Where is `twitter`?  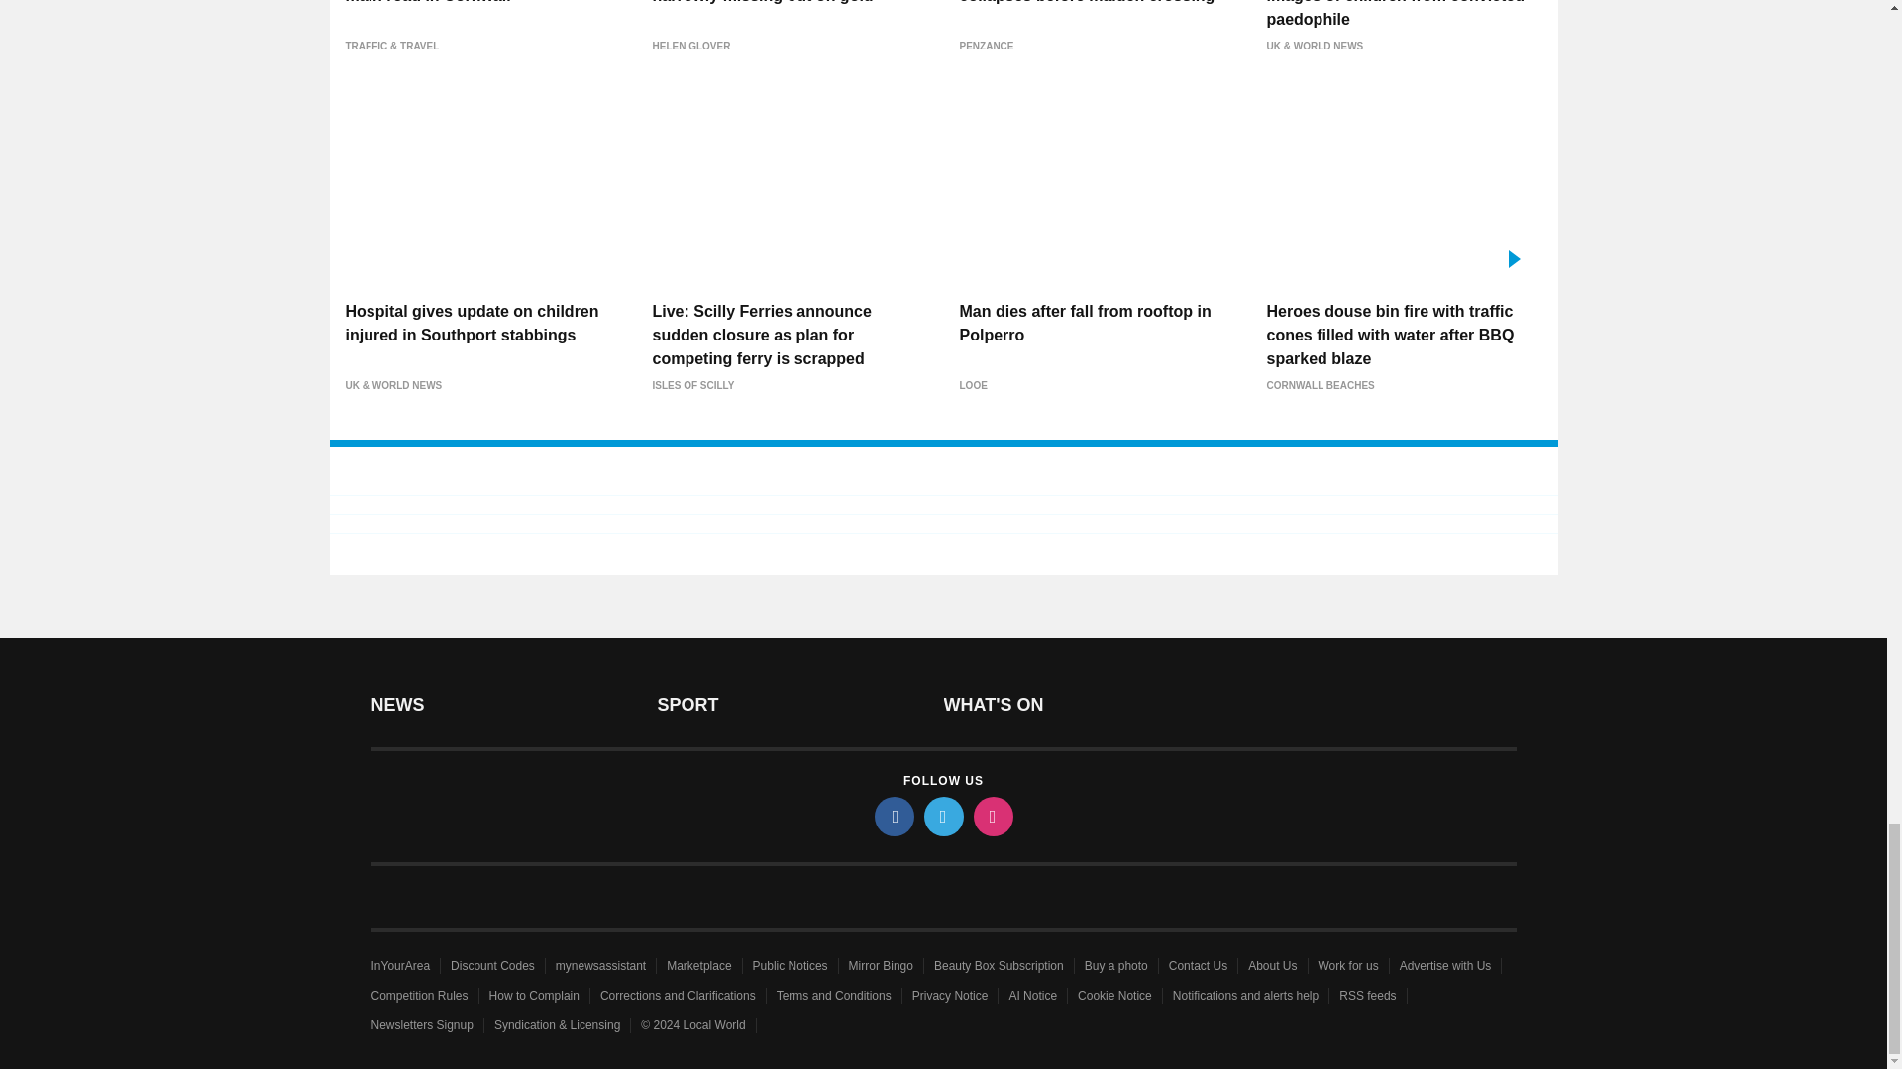 twitter is located at coordinates (942, 816).